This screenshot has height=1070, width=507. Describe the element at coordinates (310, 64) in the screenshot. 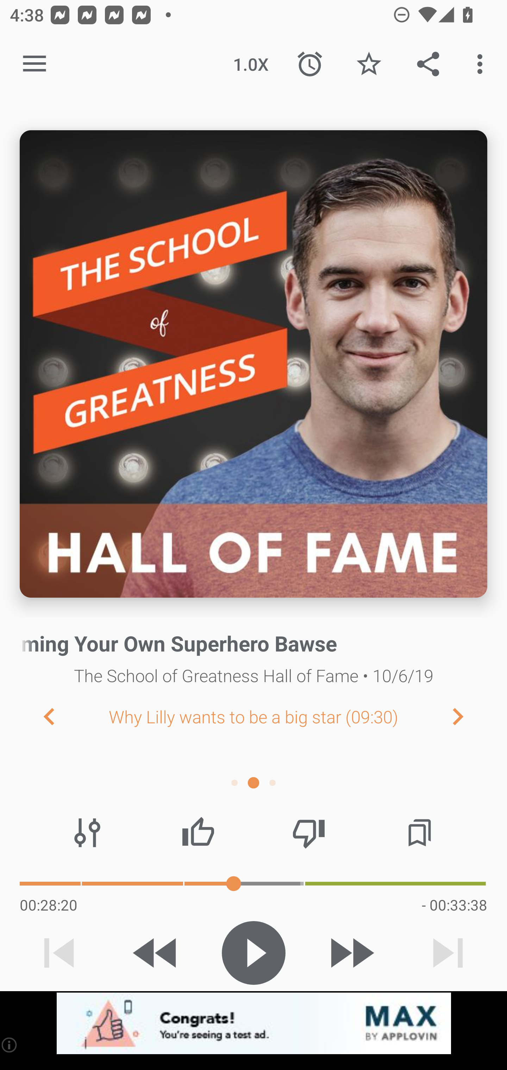

I see `Sleep Timer` at that location.